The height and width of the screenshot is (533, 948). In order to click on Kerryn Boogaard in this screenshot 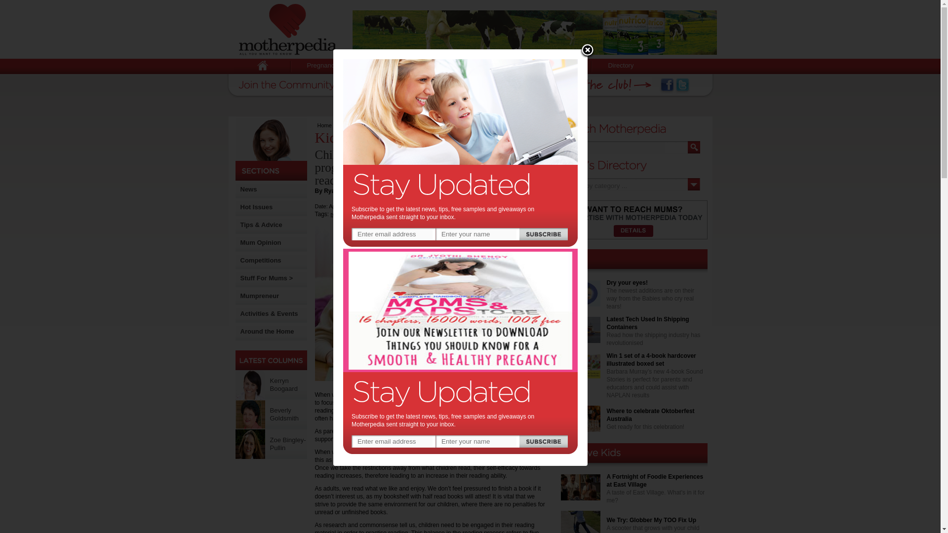, I will do `click(283, 384)`.